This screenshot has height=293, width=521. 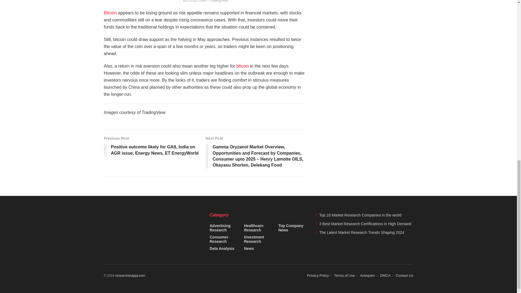 What do you see at coordinates (224, 228) in the screenshot?
I see `Advertising Research` at bounding box center [224, 228].